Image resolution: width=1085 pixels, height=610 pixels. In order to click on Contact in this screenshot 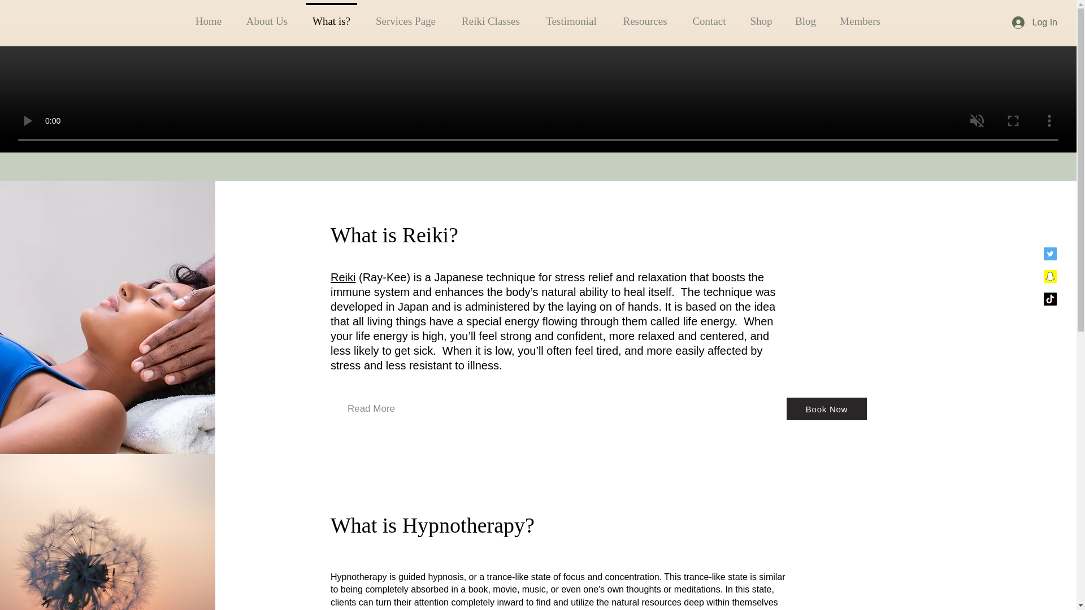, I will do `click(709, 16)`.